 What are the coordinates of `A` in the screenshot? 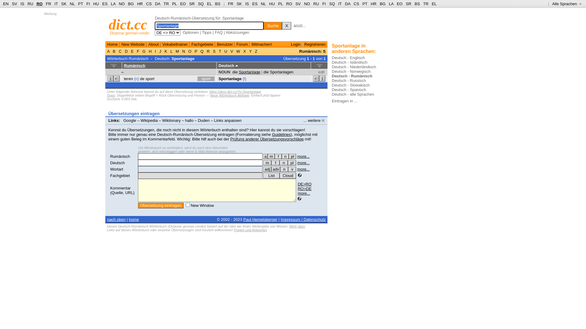 It's located at (109, 51).